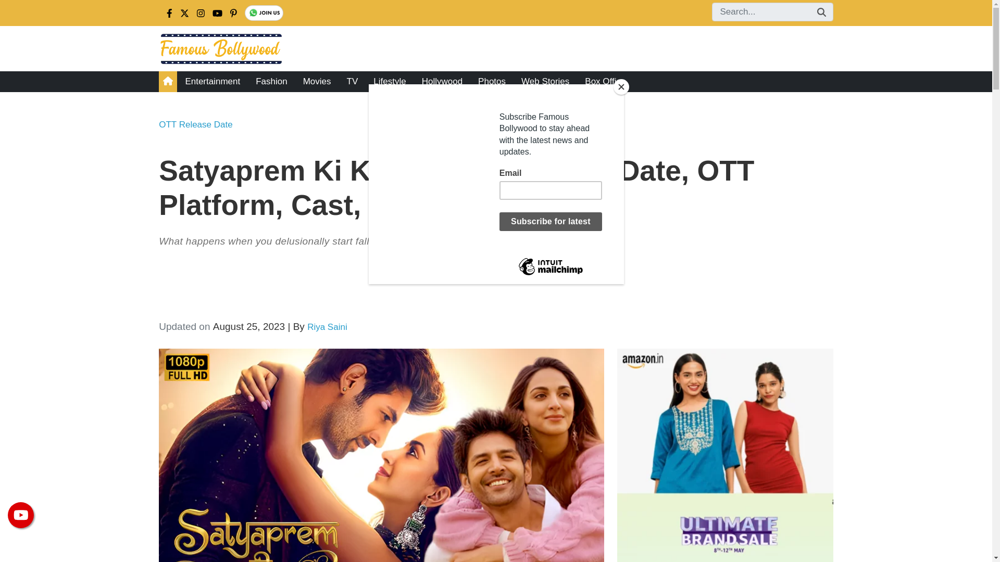 The width and height of the screenshot is (1000, 562). What do you see at coordinates (390, 82) in the screenshot?
I see `Lifestyle` at bounding box center [390, 82].